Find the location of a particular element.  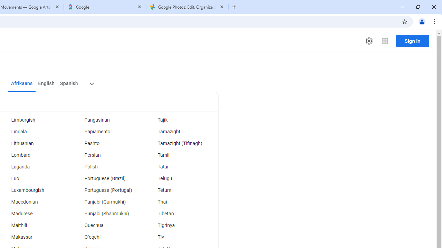

Portuguese (Portugal) is located at coordinates (108, 190).